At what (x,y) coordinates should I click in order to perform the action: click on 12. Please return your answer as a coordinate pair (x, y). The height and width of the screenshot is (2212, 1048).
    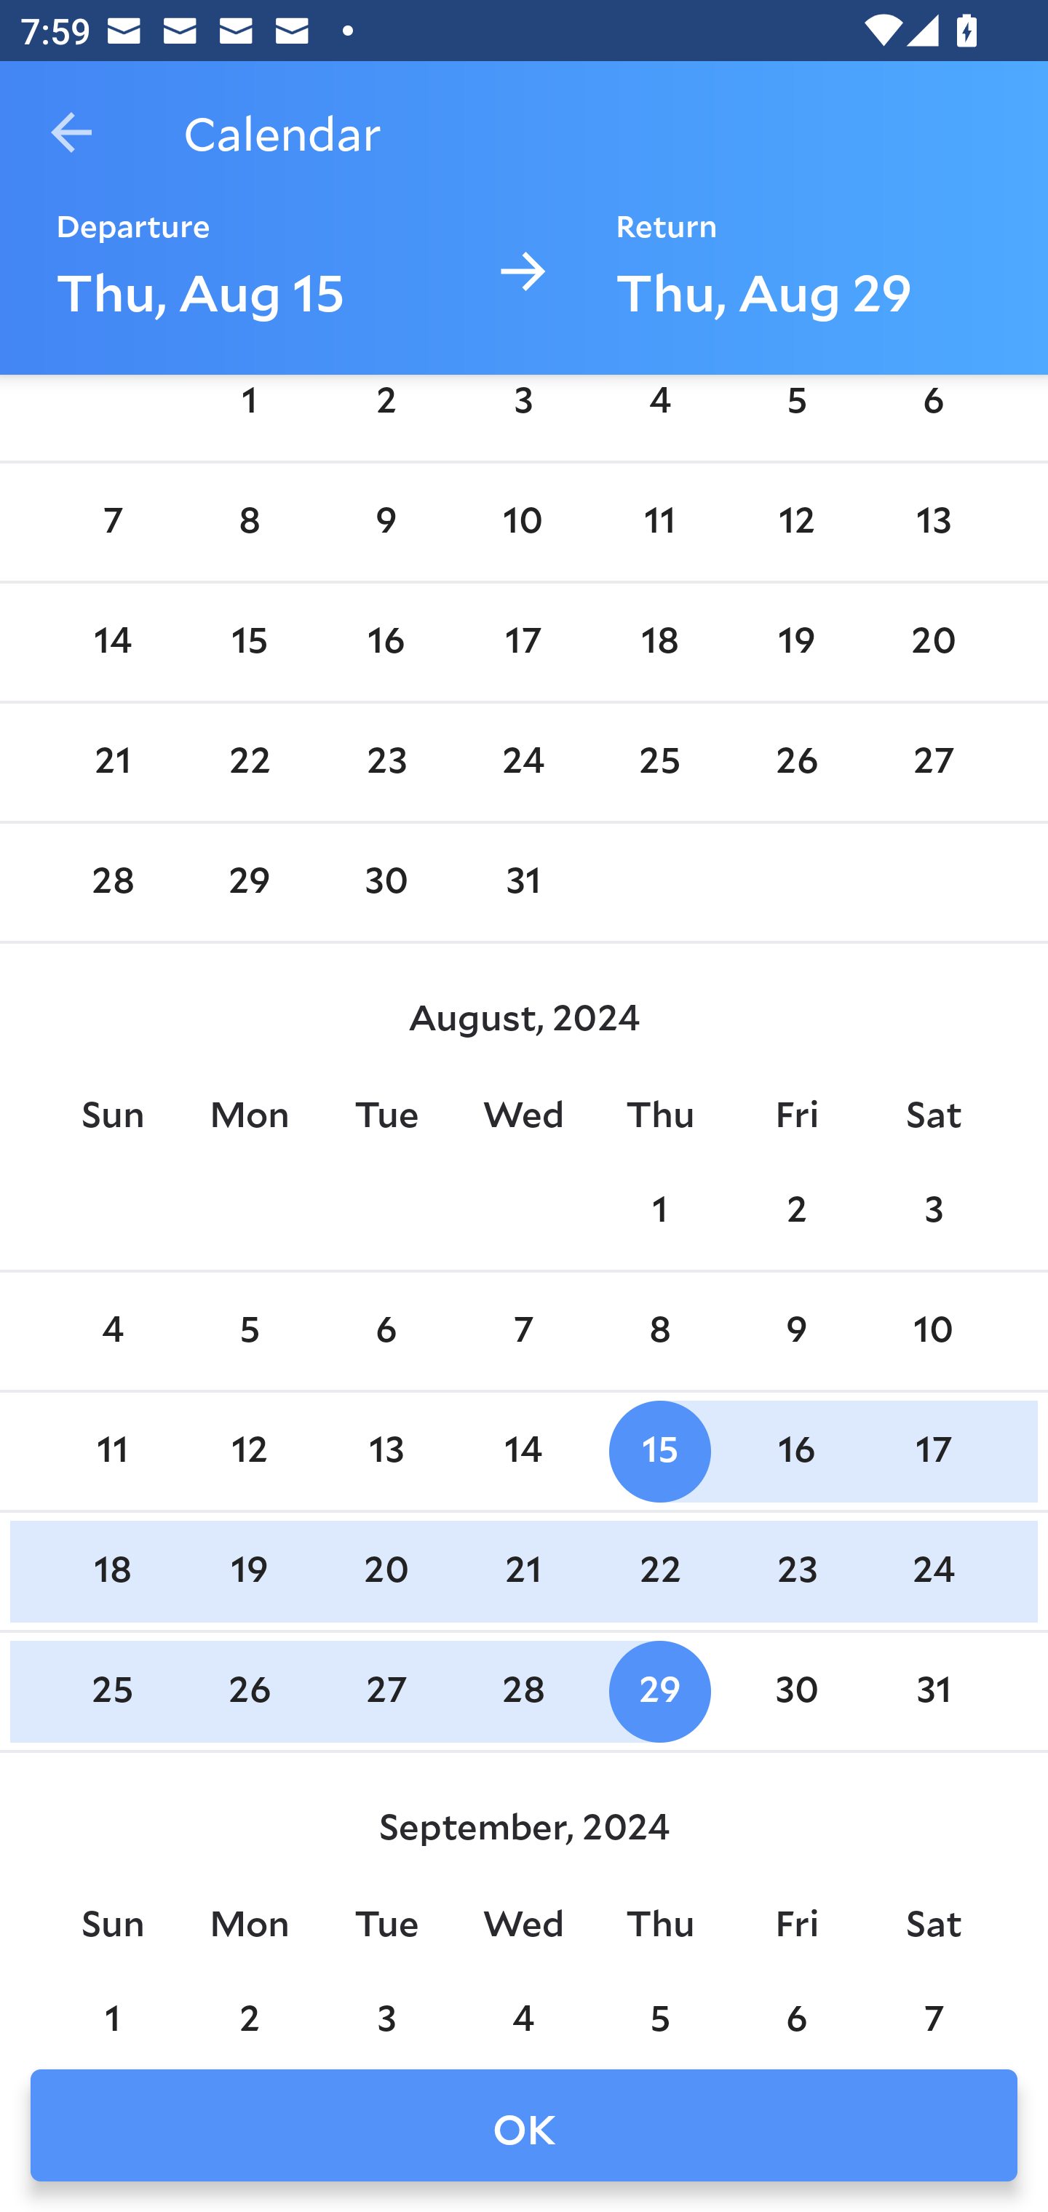
    Looking at the image, I should click on (250, 1451).